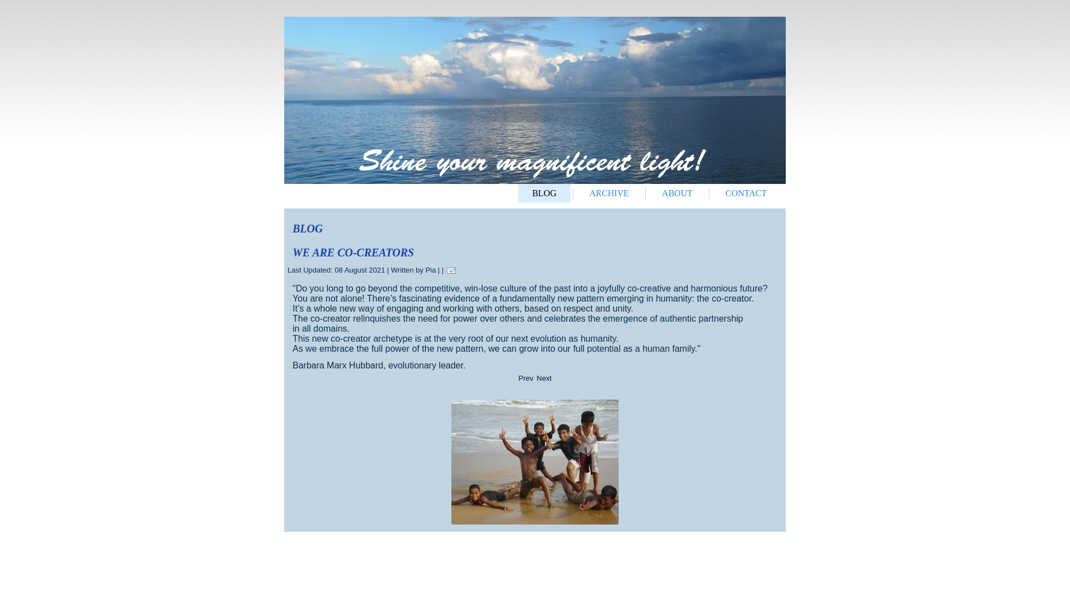 This screenshot has height=602, width=1070. What do you see at coordinates (746, 193) in the screenshot?
I see `CONTACT` at bounding box center [746, 193].